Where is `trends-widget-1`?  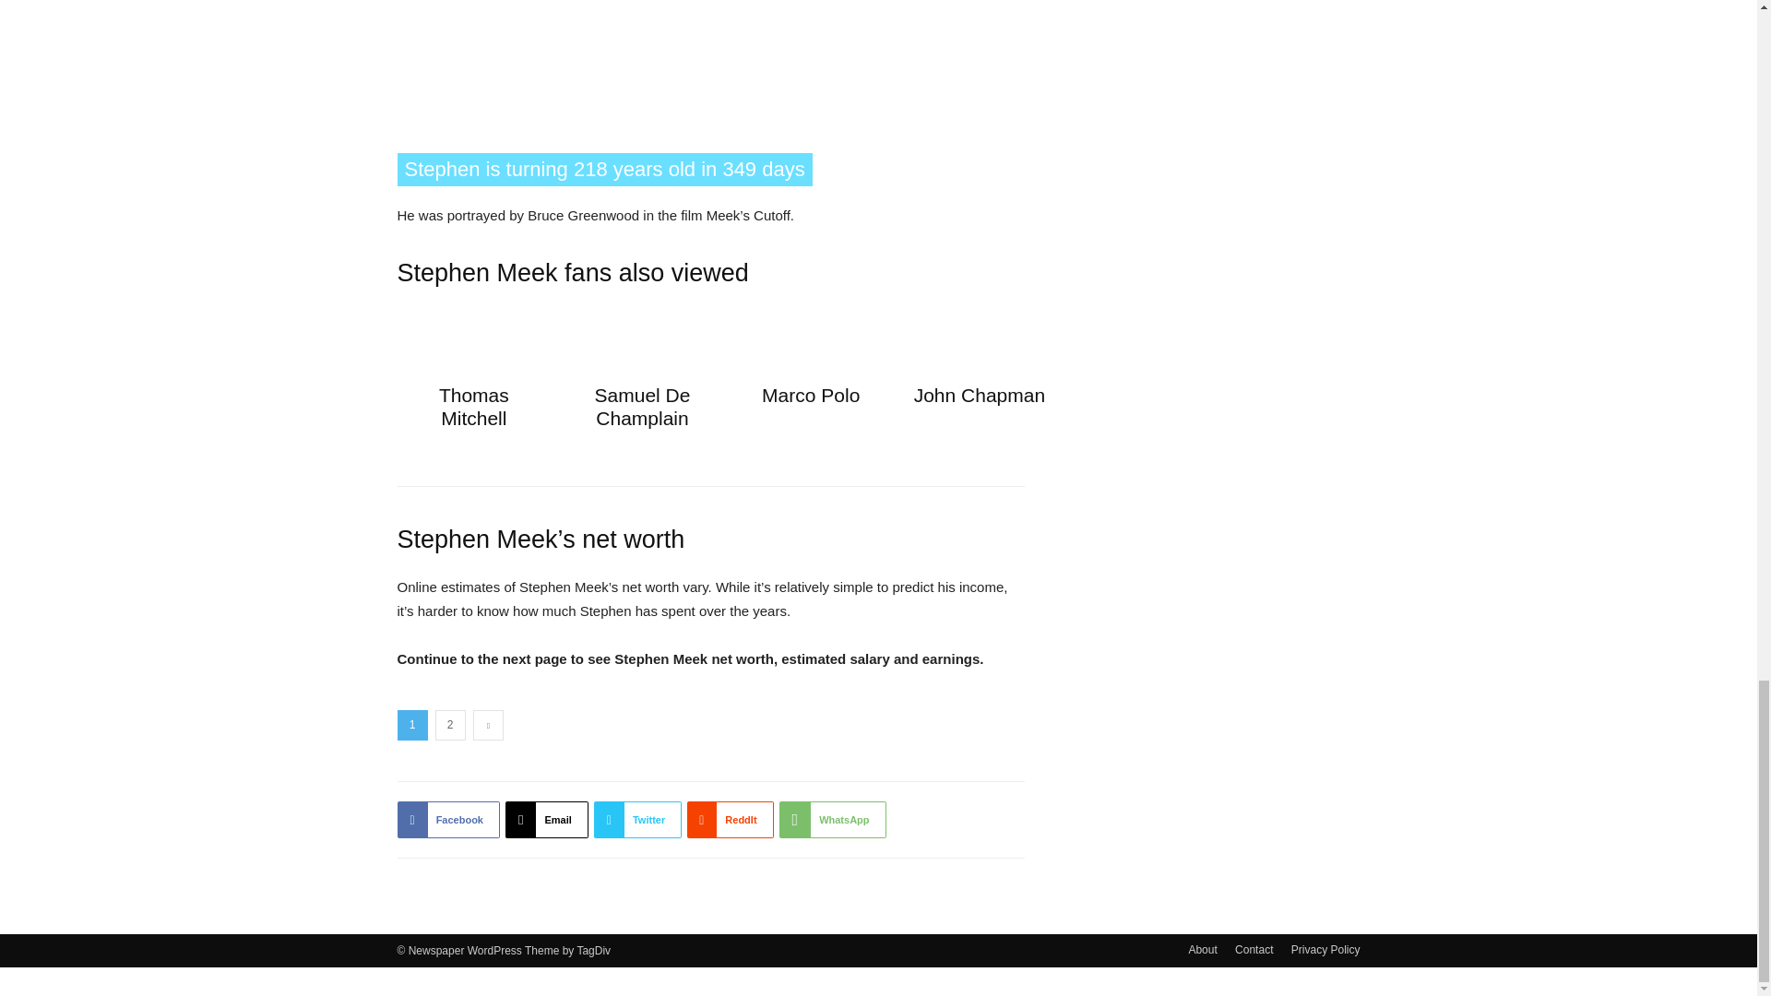
trends-widget-1 is located at coordinates (710, 59).